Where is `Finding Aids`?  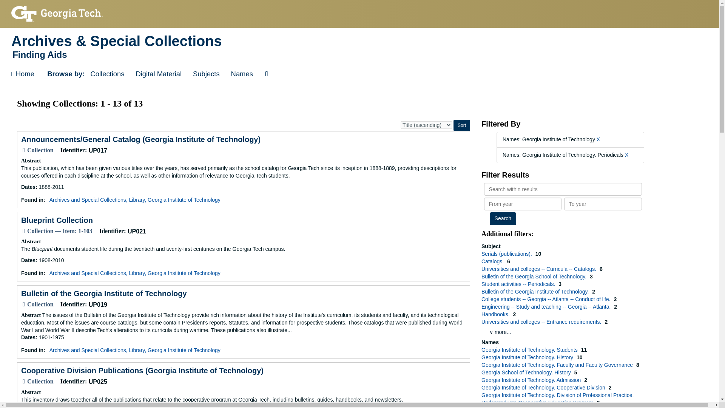
Finding Aids is located at coordinates (359, 54).